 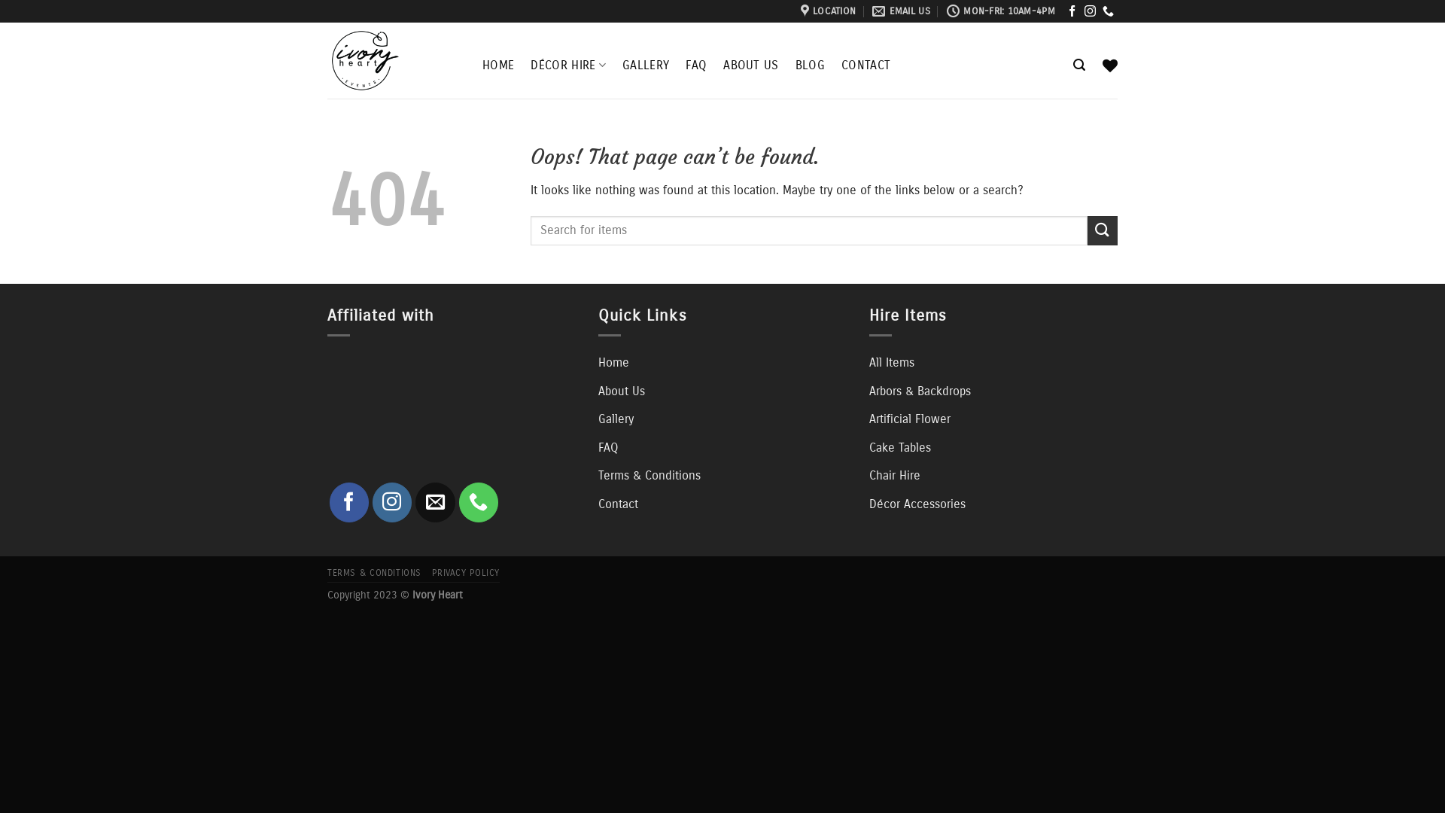 I want to click on Terms & Conditions, so click(x=649, y=476).